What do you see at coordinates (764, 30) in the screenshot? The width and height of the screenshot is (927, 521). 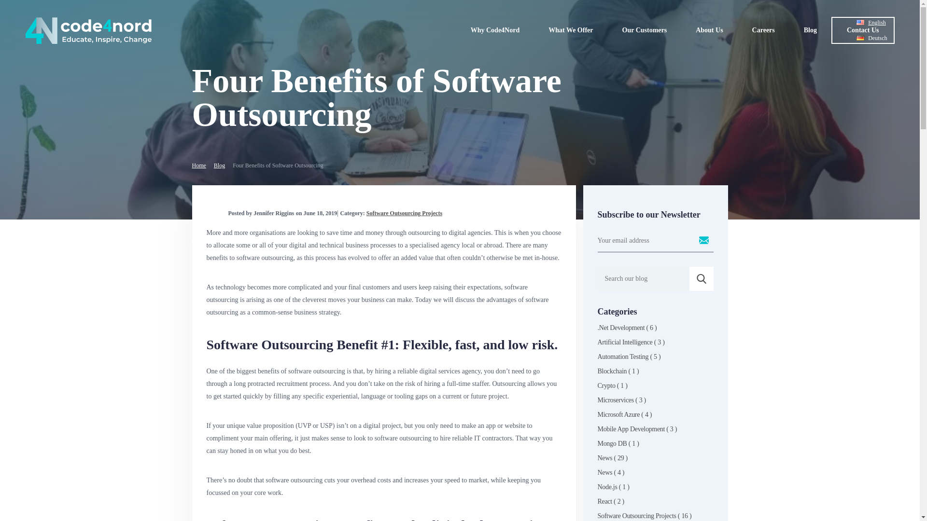 I see `Careers` at bounding box center [764, 30].